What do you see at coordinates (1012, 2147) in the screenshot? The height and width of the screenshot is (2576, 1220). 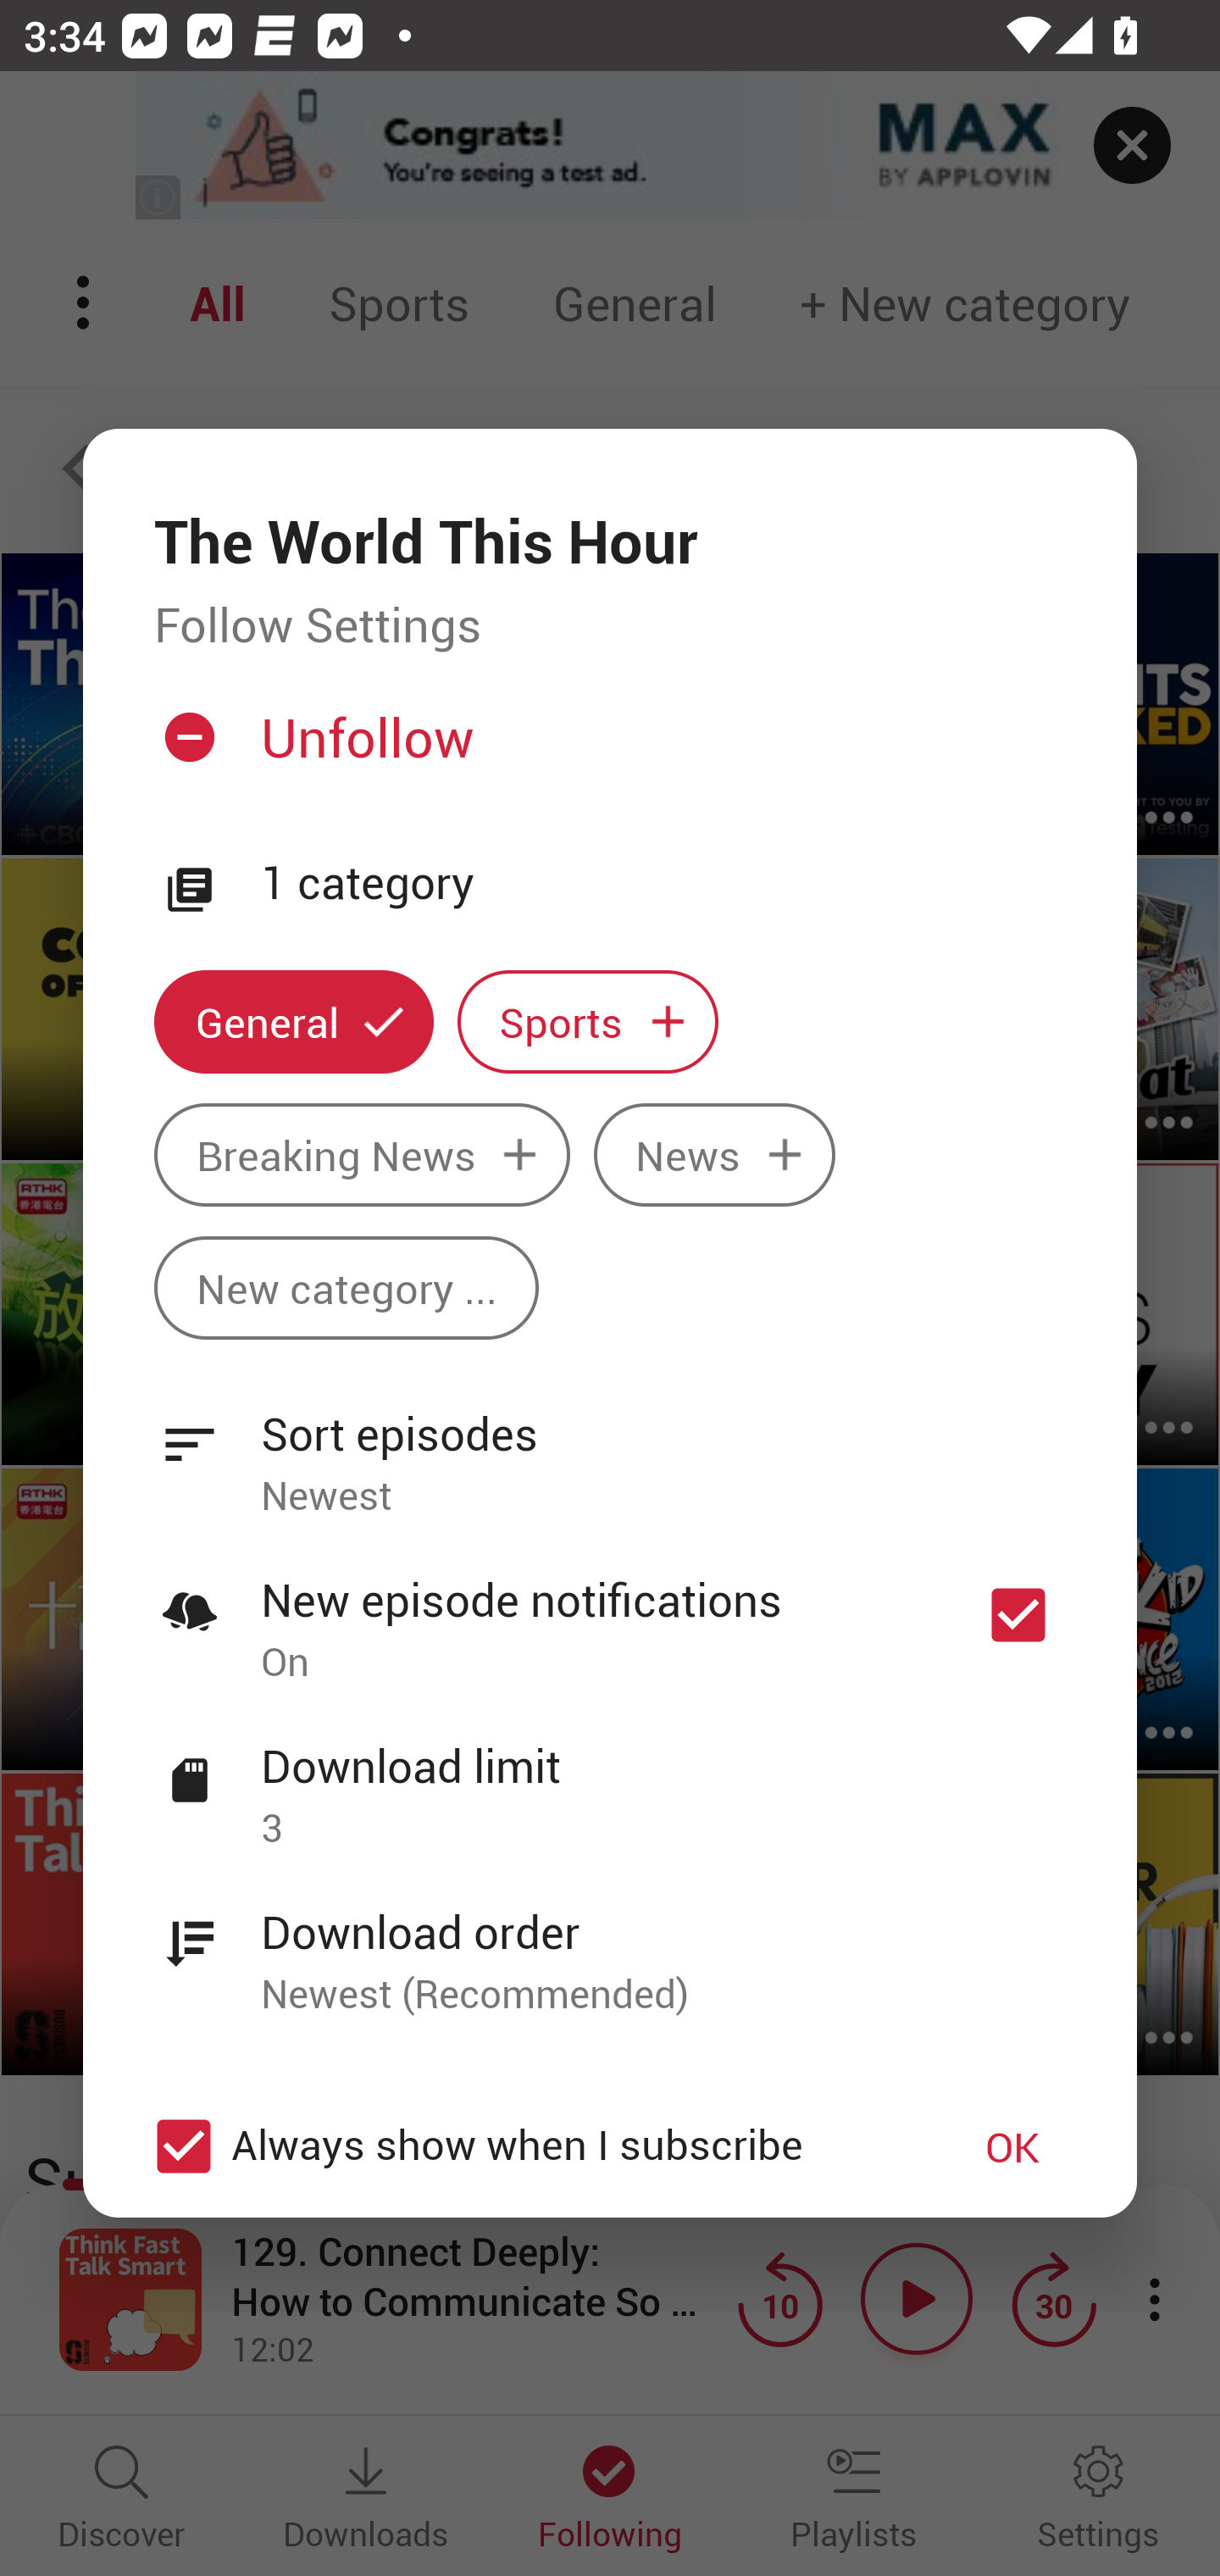 I see `OK` at bounding box center [1012, 2147].